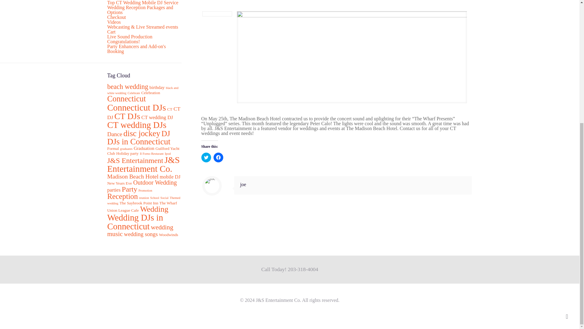  I want to click on Facebook, so click(270, 308).